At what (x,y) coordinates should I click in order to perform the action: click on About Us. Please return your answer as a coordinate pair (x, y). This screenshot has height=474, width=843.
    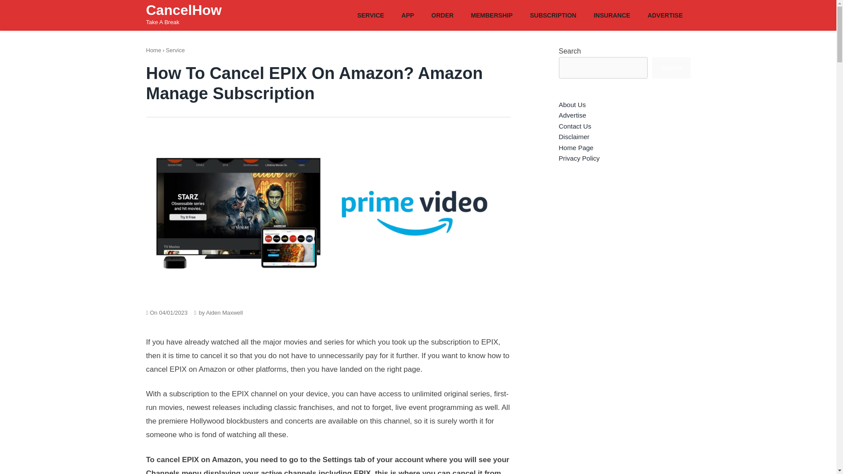
    Looking at the image, I should click on (572, 104).